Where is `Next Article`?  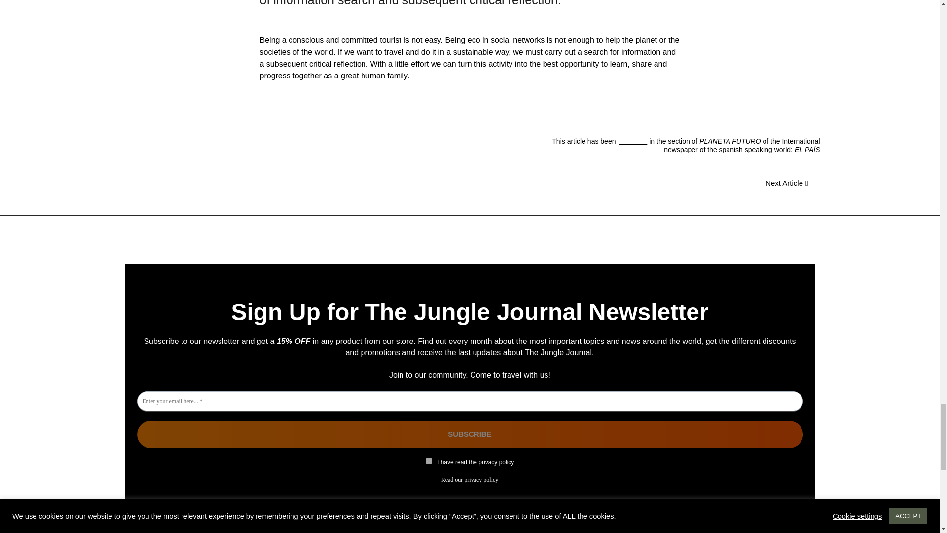 Next Article is located at coordinates (787, 183).